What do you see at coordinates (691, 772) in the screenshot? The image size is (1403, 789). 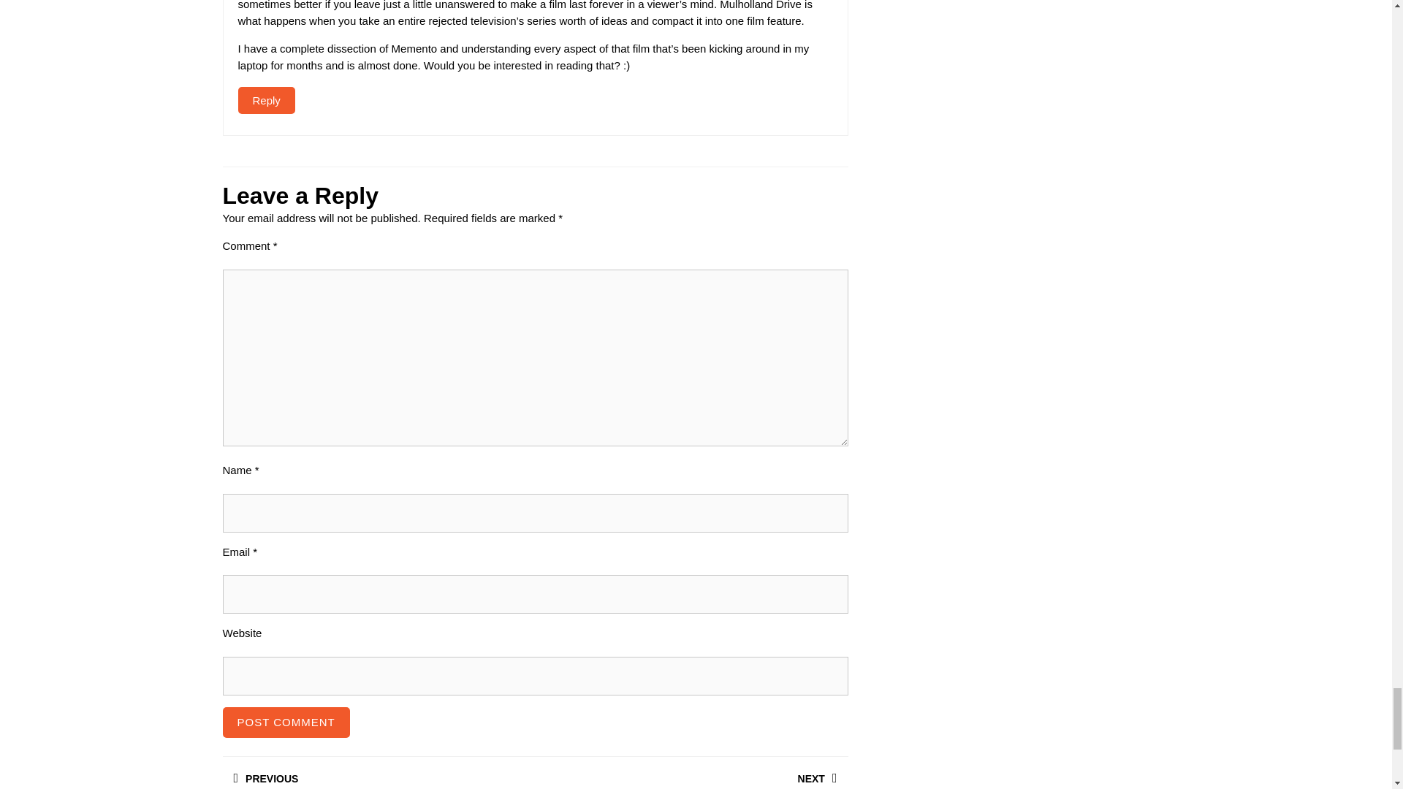 I see `Post Comment` at bounding box center [691, 772].